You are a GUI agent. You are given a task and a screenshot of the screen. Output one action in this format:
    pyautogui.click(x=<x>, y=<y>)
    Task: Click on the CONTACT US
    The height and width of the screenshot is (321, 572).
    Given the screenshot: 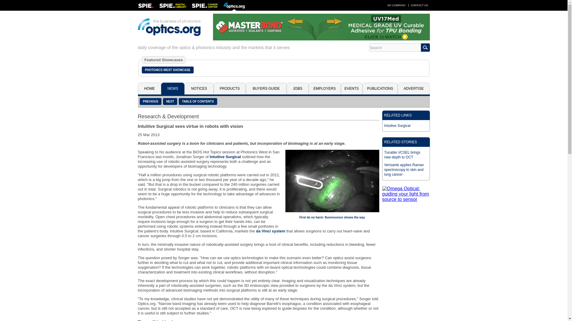 What is the action you would take?
    pyautogui.click(x=419, y=5)
    